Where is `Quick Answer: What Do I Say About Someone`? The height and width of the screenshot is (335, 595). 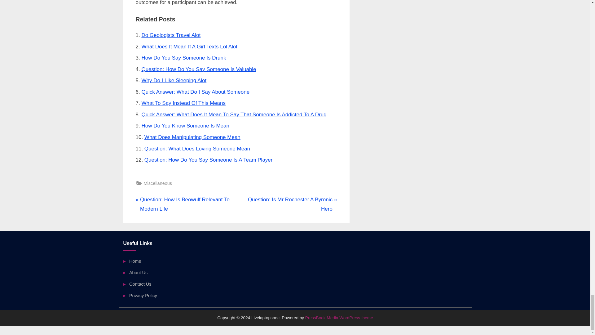
Quick Answer: What Do I Say About Someone is located at coordinates (195, 92).